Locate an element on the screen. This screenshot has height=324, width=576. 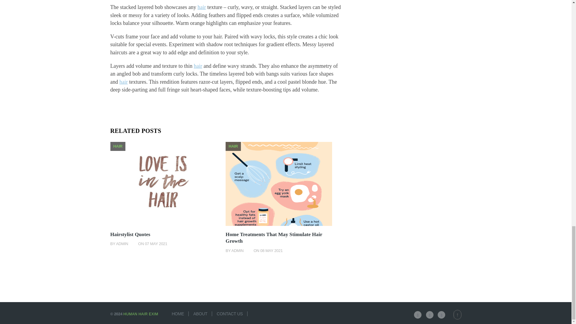
hair is located at coordinates (202, 7).